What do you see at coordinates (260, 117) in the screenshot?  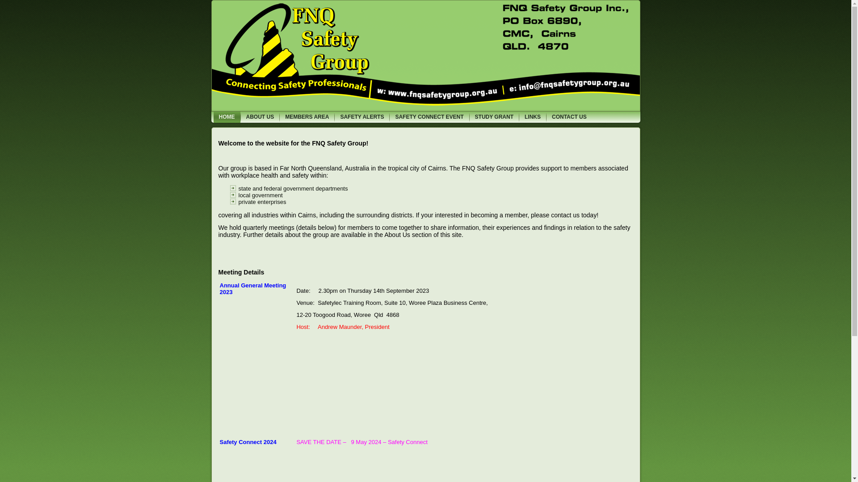 I see `ABOUT US` at bounding box center [260, 117].